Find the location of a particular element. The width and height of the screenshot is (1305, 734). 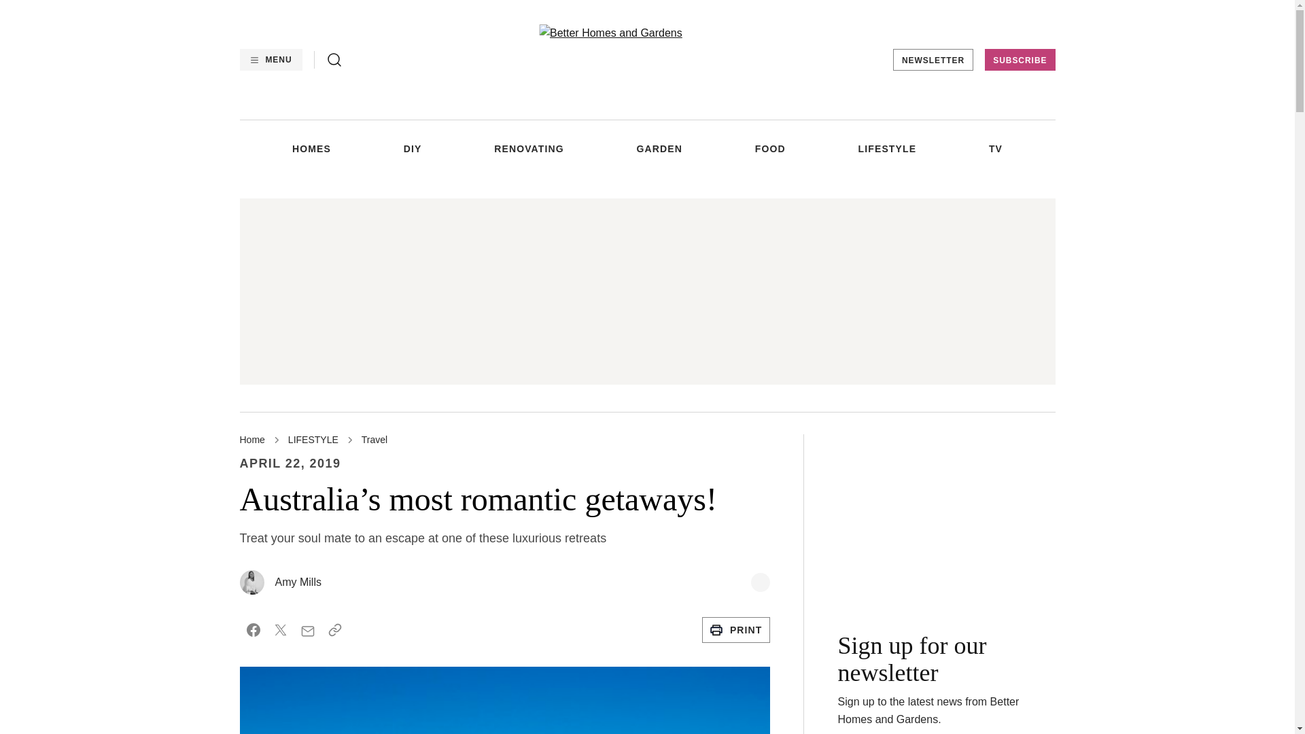

TV is located at coordinates (995, 148).